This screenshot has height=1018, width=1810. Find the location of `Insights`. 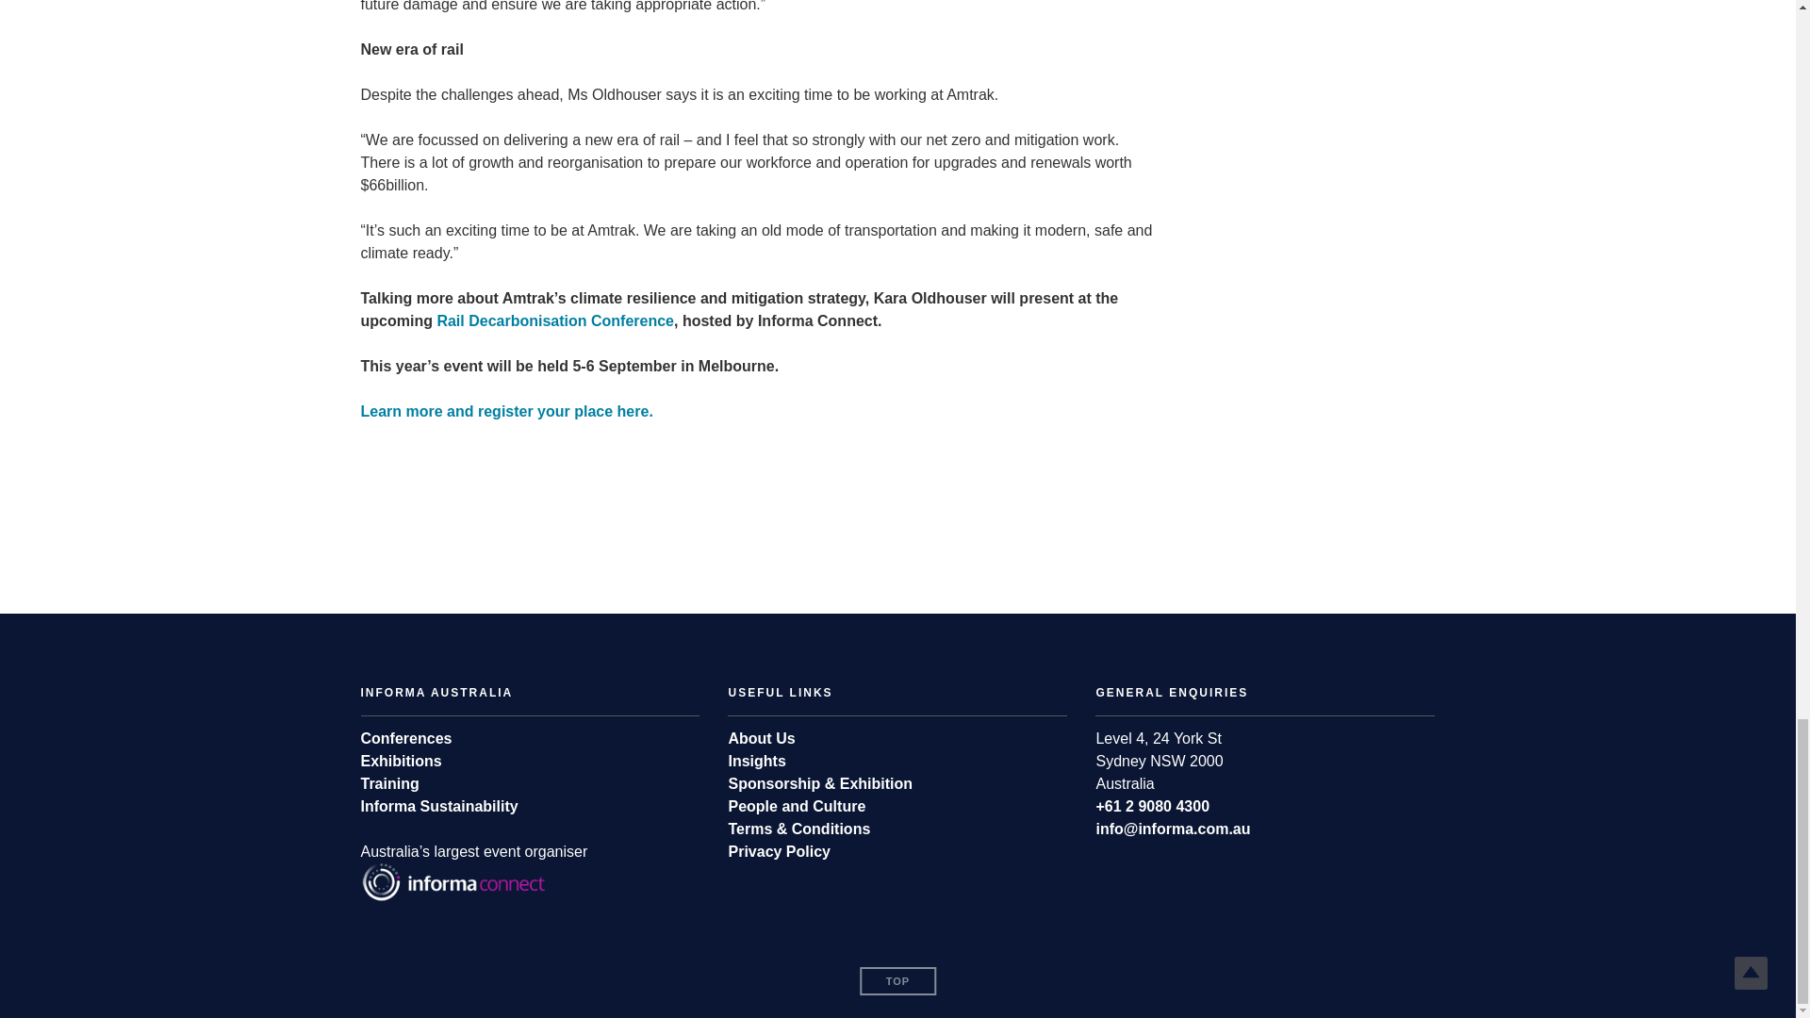

Insights is located at coordinates (756, 762).